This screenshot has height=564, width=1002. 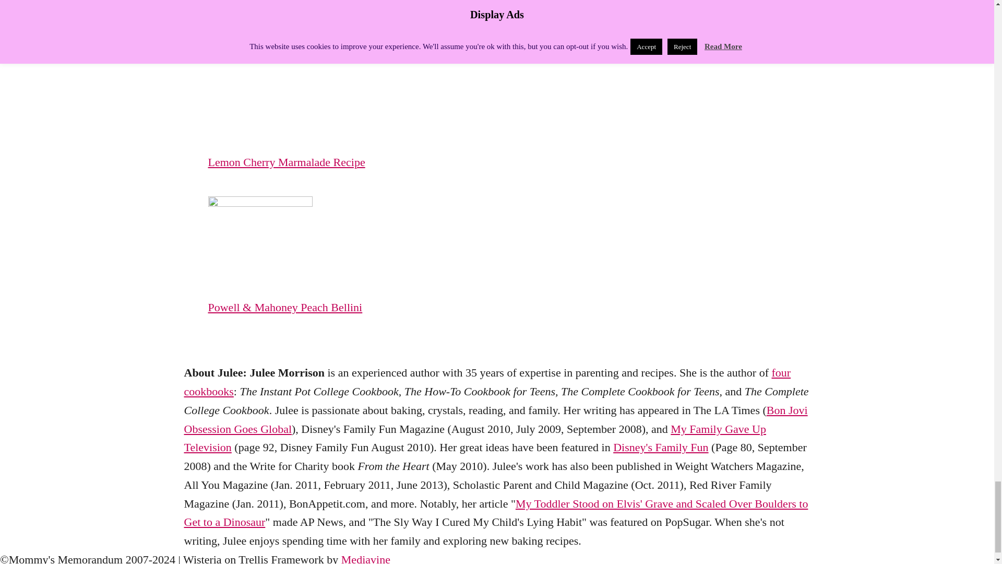 I want to click on My Family Gave Up Television, so click(x=474, y=438).